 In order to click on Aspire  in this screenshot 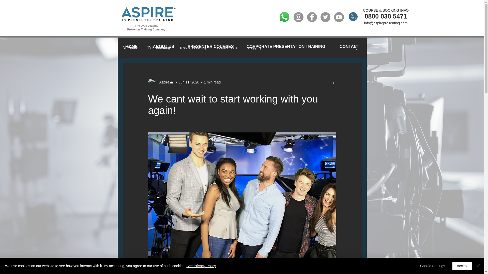, I will do `click(163, 82)`.